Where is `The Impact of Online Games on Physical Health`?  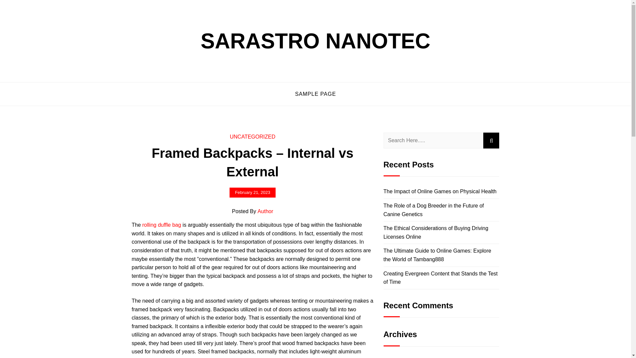
The Impact of Online Games on Physical Health is located at coordinates (440, 192).